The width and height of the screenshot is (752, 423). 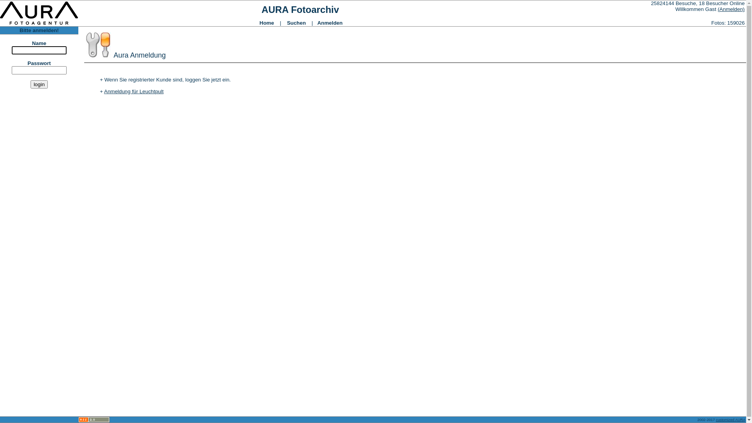 What do you see at coordinates (39, 85) in the screenshot?
I see `login` at bounding box center [39, 85].